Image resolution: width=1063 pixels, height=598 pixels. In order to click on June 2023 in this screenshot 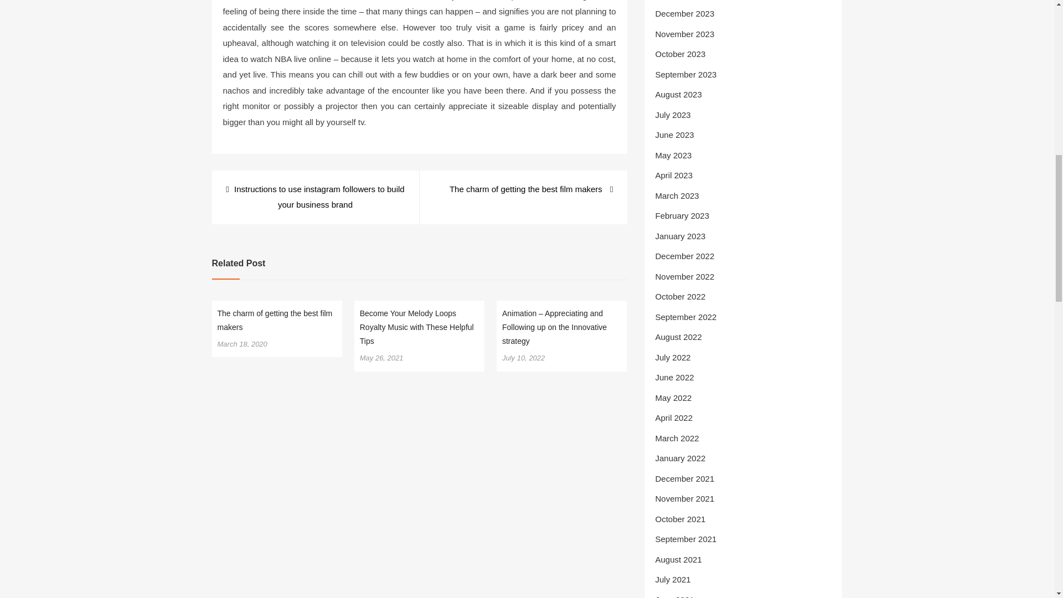, I will do `click(674, 135)`.